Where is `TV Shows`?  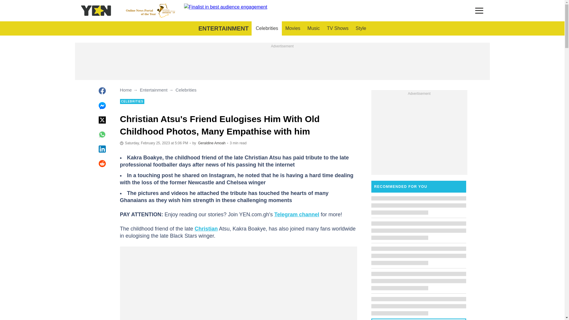
TV Shows is located at coordinates (338, 28).